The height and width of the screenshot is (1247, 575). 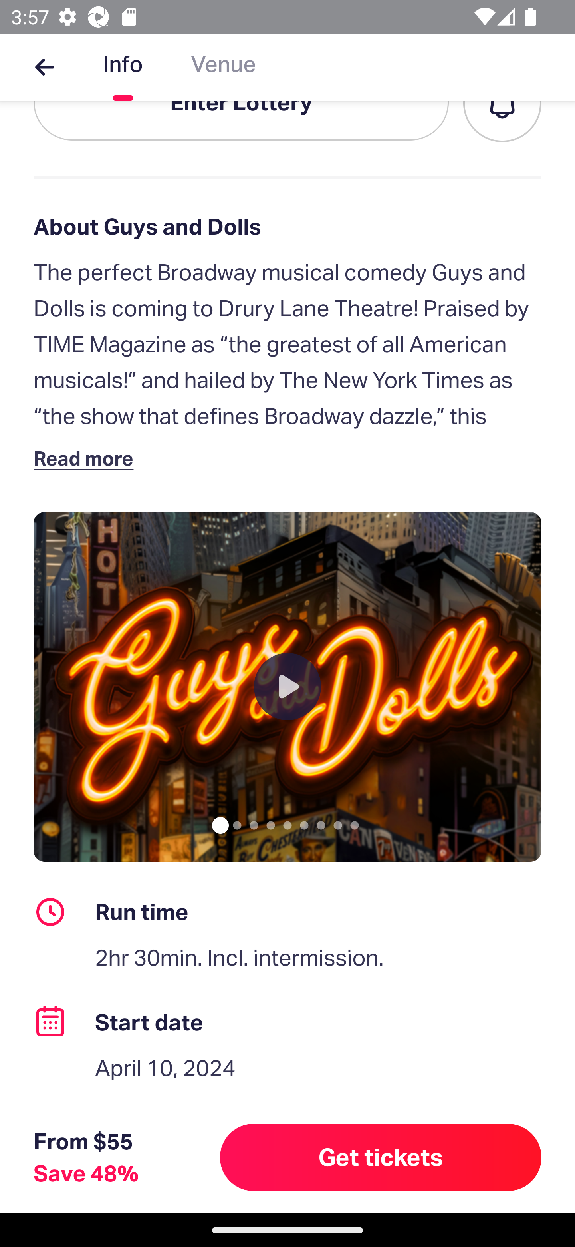 I want to click on Get tickets, so click(x=381, y=1157).